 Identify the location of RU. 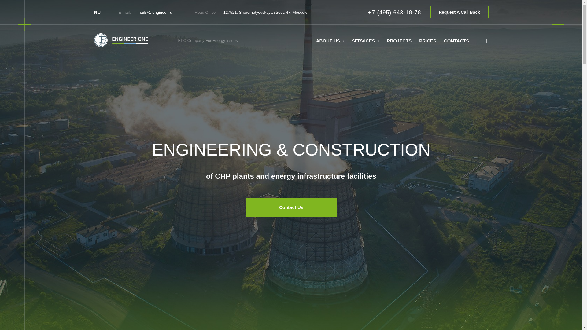
(97, 12).